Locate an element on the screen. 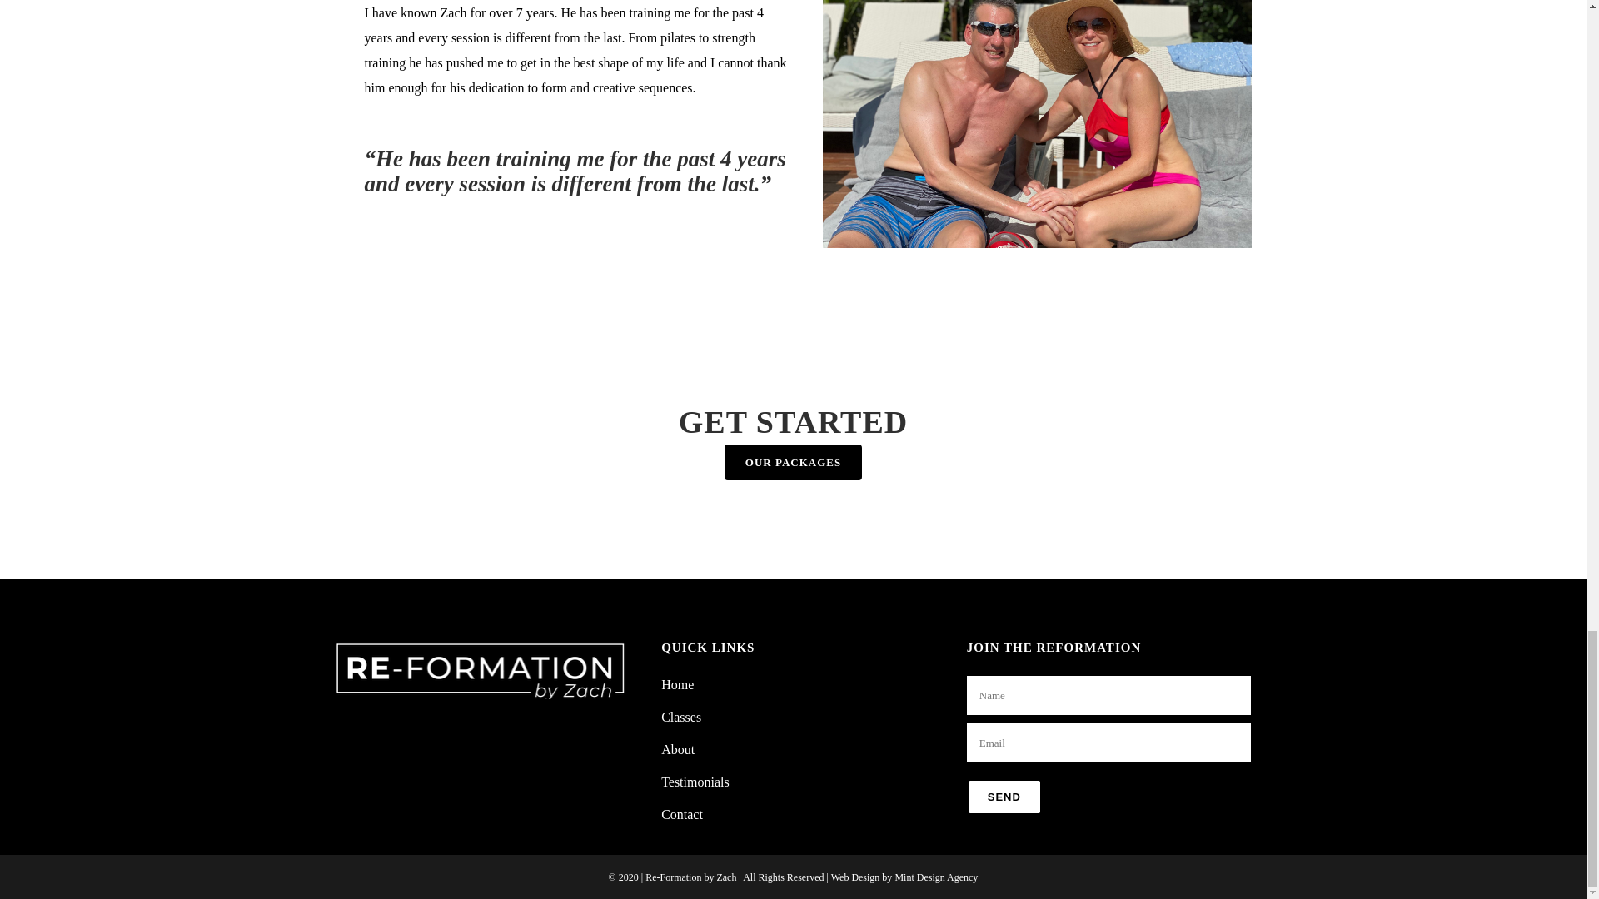 Image resolution: width=1599 pixels, height=899 pixels. Send is located at coordinates (1004, 797).